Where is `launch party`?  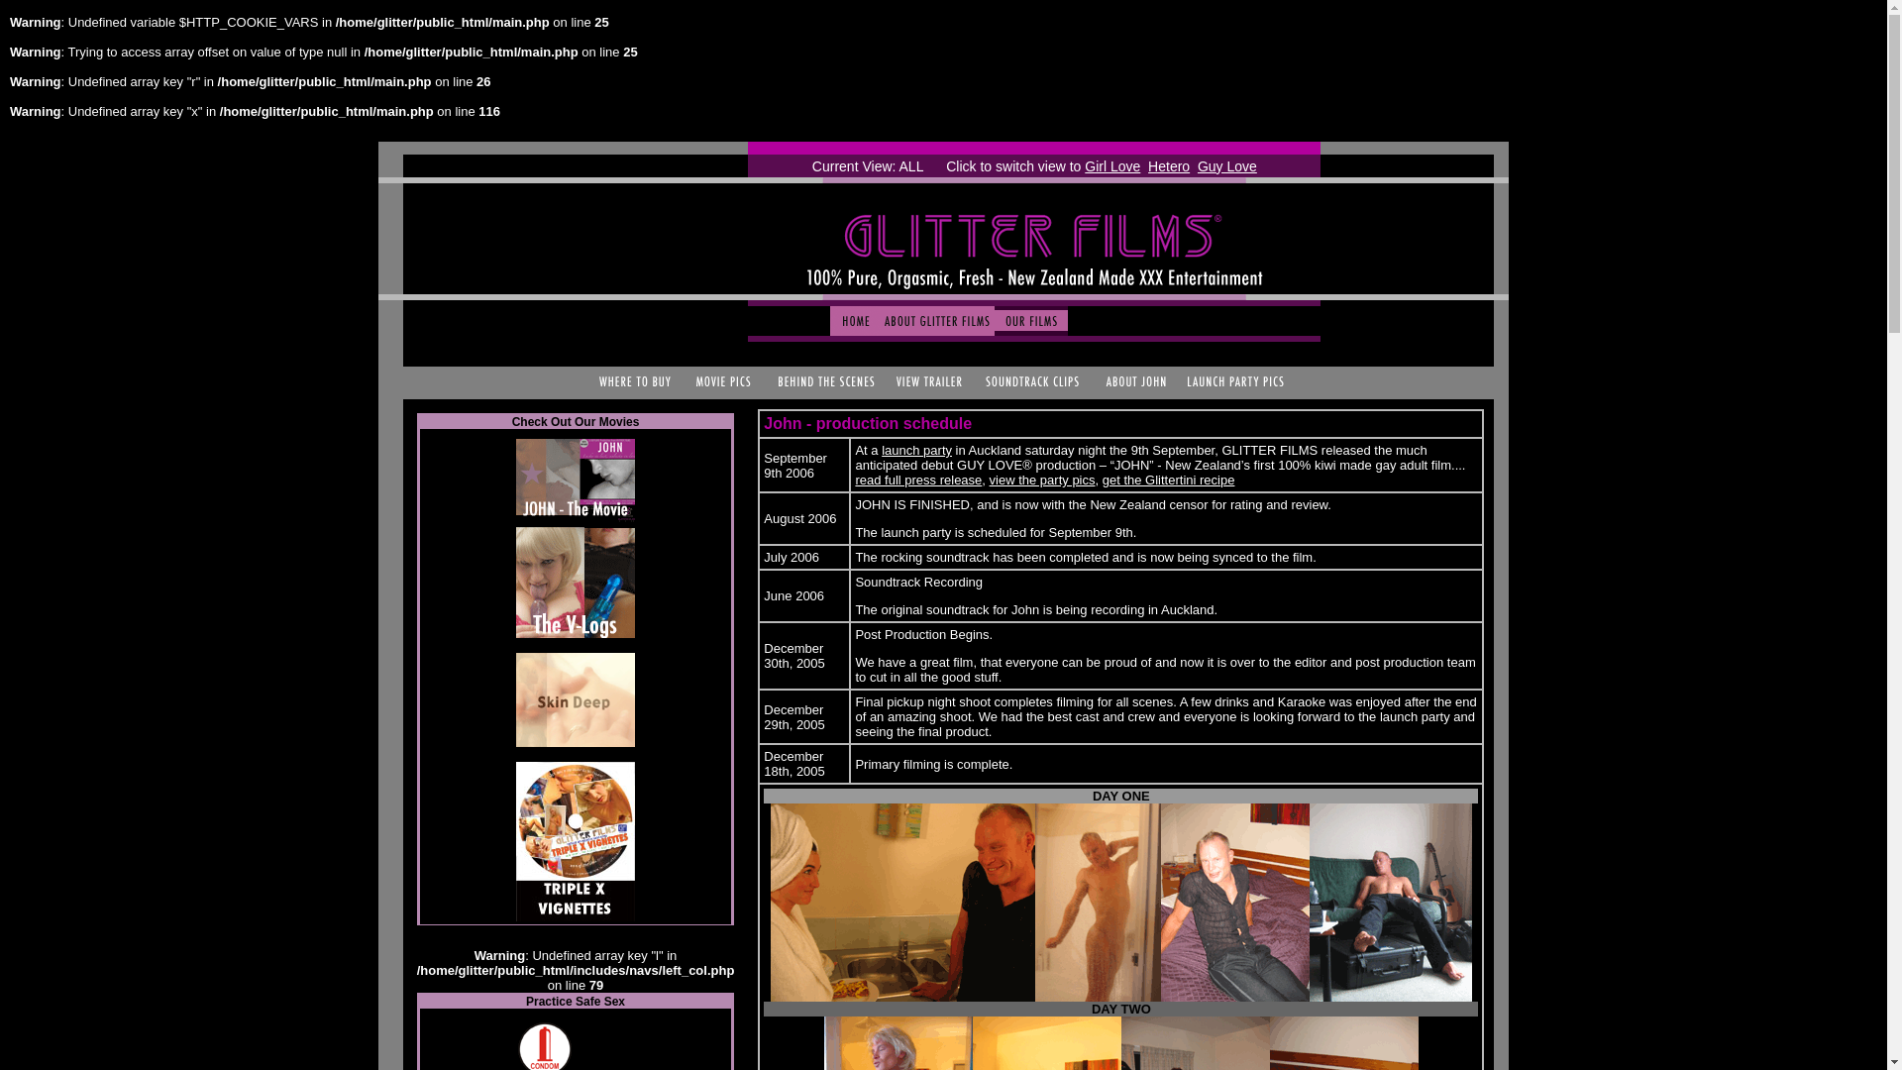
launch party is located at coordinates (917, 450).